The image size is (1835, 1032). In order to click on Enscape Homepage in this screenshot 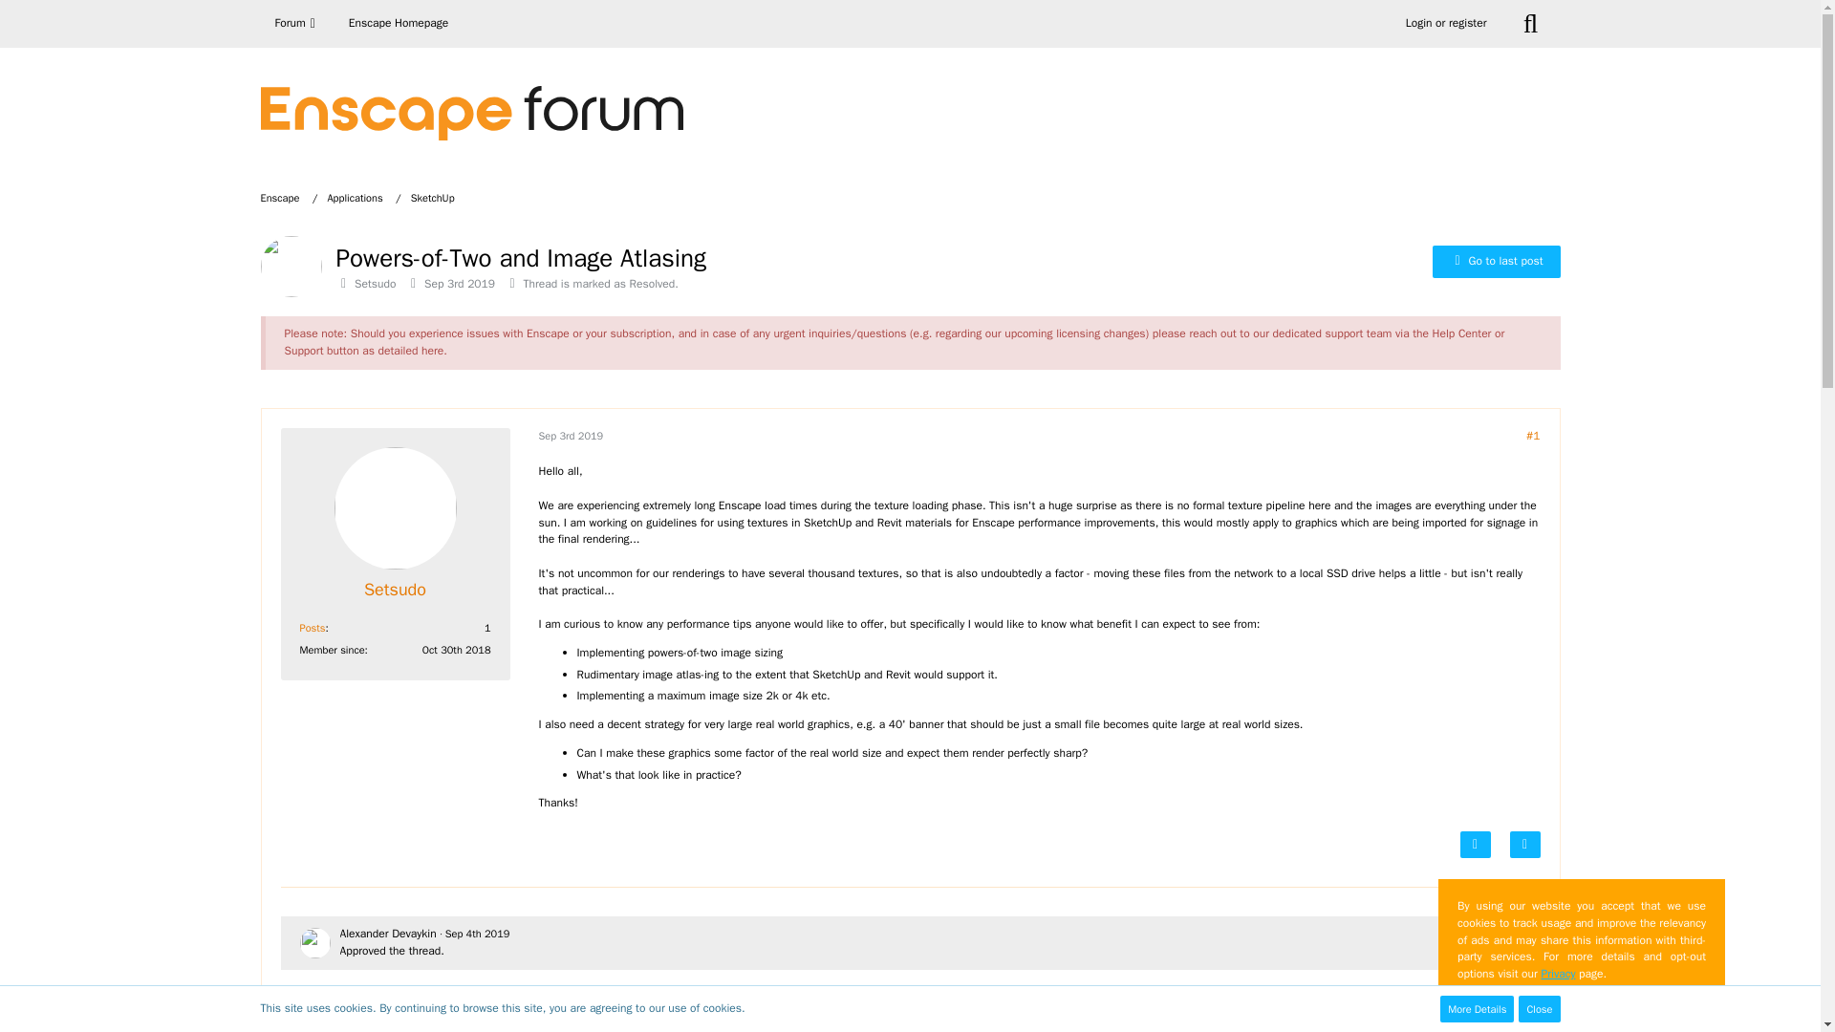, I will do `click(398, 23)`.